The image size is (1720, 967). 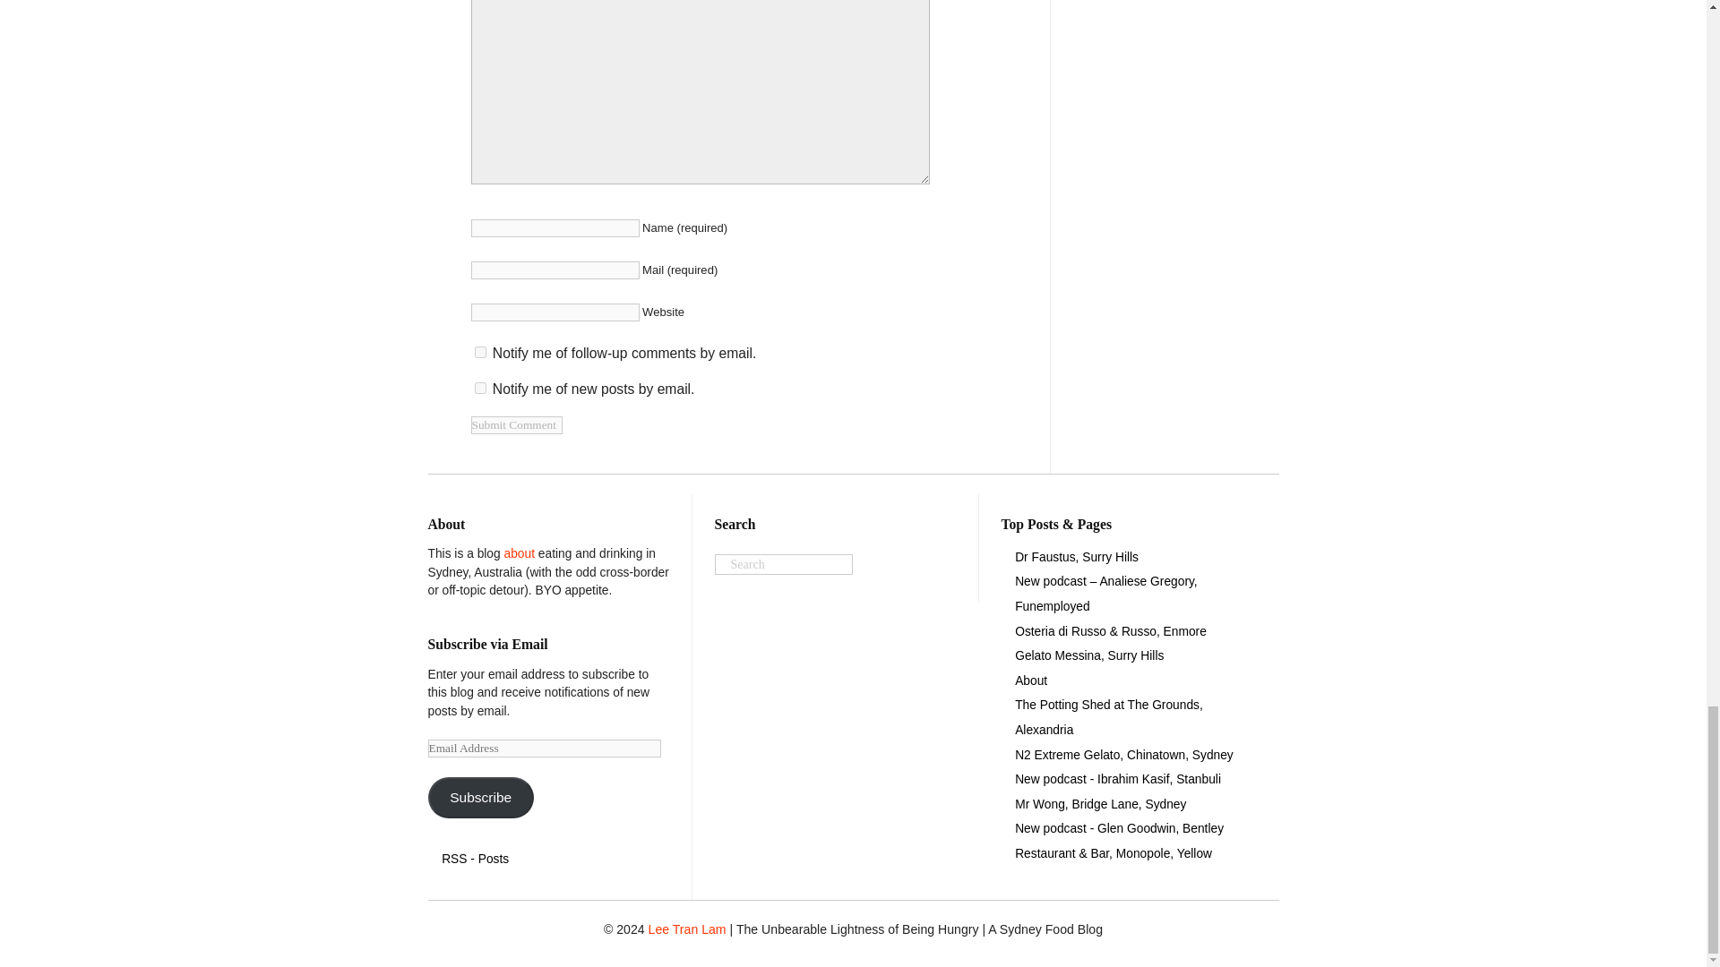 What do you see at coordinates (480, 351) in the screenshot?
I see `subscribe` at bounding box center [480, 351].